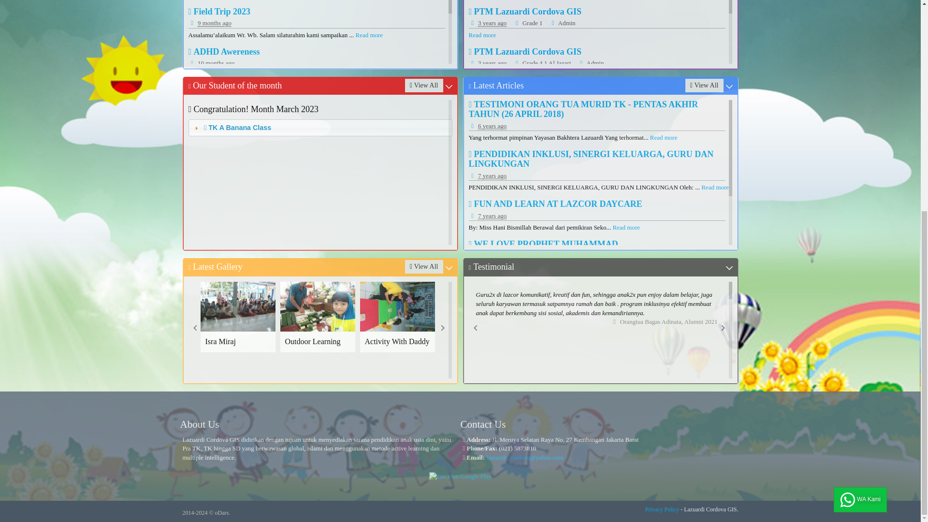  What do you see at coordinates (219, 12) in the screenshot?
I see `Field Trip 2023` at bounding box center [219, 12].